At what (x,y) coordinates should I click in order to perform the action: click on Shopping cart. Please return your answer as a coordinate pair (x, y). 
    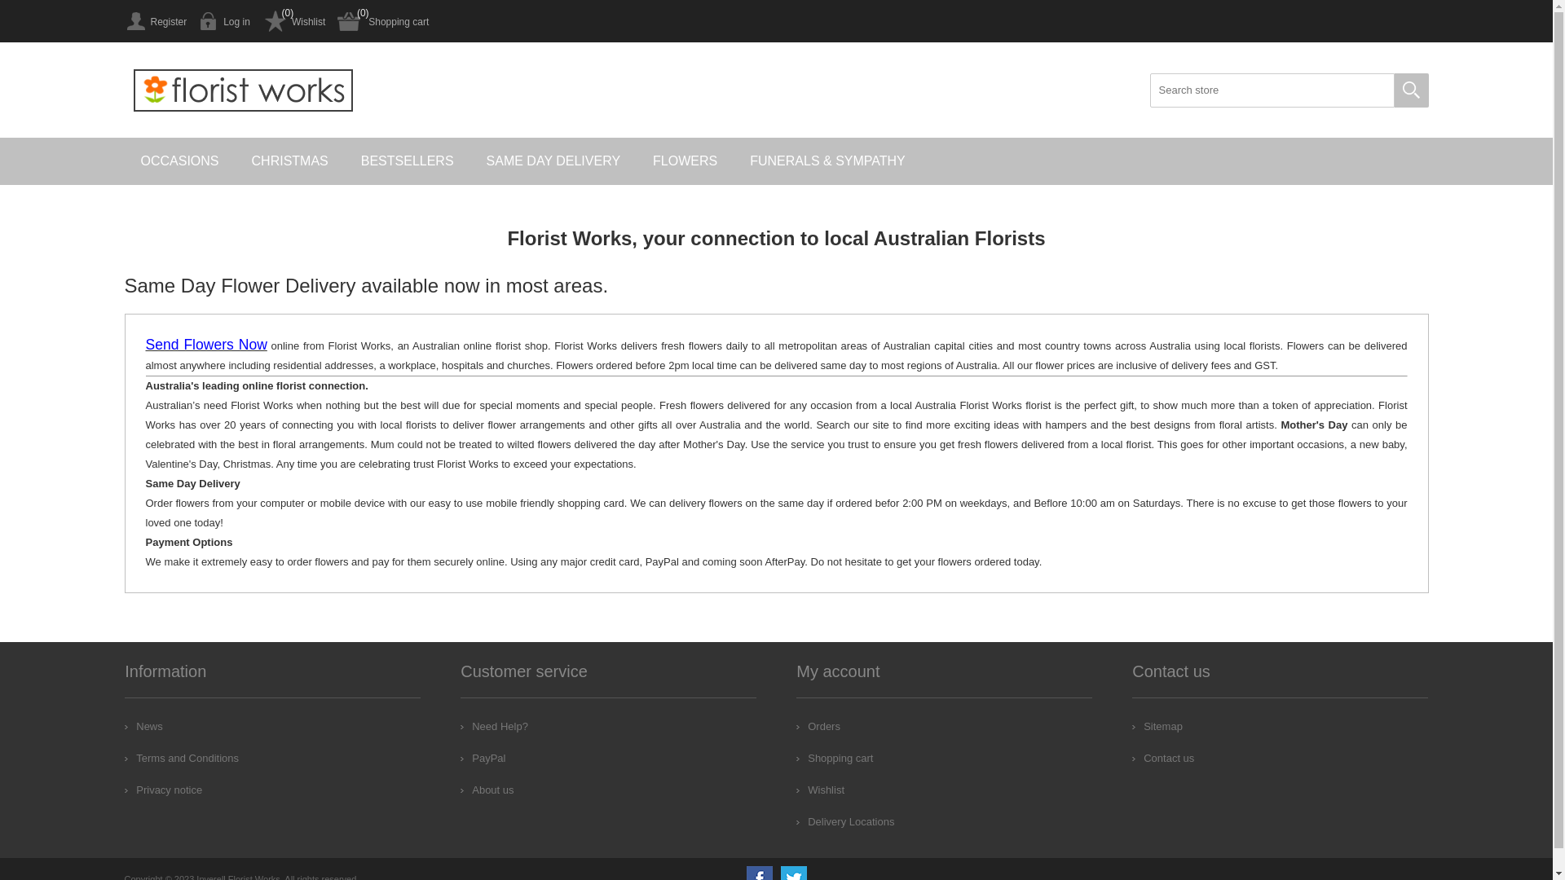
    Looking at the image, I should click on (383, 21).